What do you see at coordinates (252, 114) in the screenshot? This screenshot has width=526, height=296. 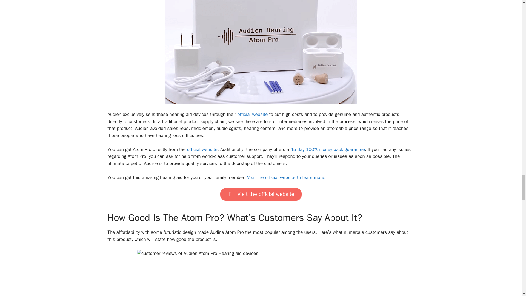 I see `official website` at bounding box center [252, 114].